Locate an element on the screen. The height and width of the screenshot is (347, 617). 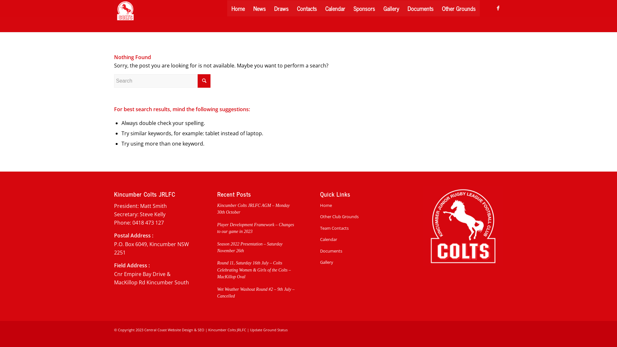
0418 473 127 is located at coordinates (148, 223).